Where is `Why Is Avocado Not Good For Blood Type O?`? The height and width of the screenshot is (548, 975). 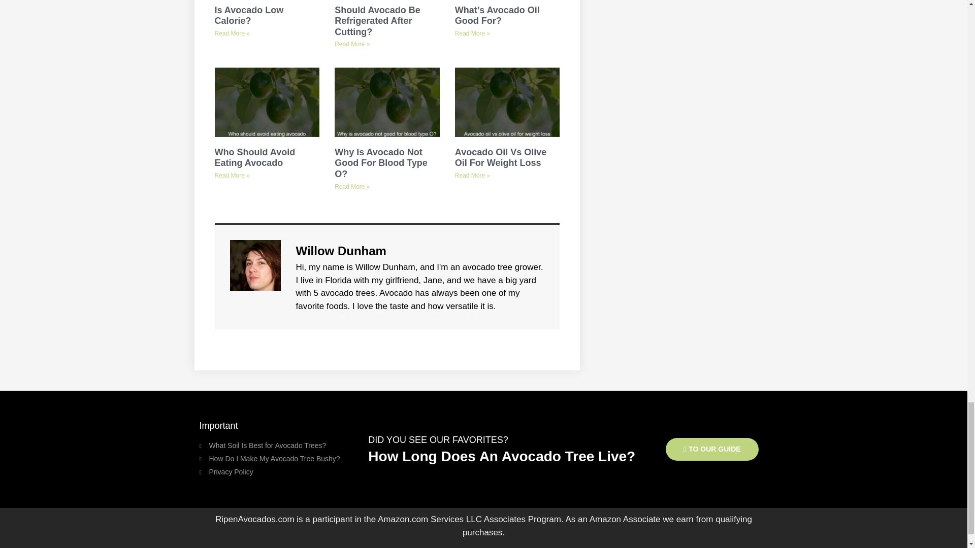 Why Is Avocado Not Good For Blood Type O? is located at coordinates (381, 163).